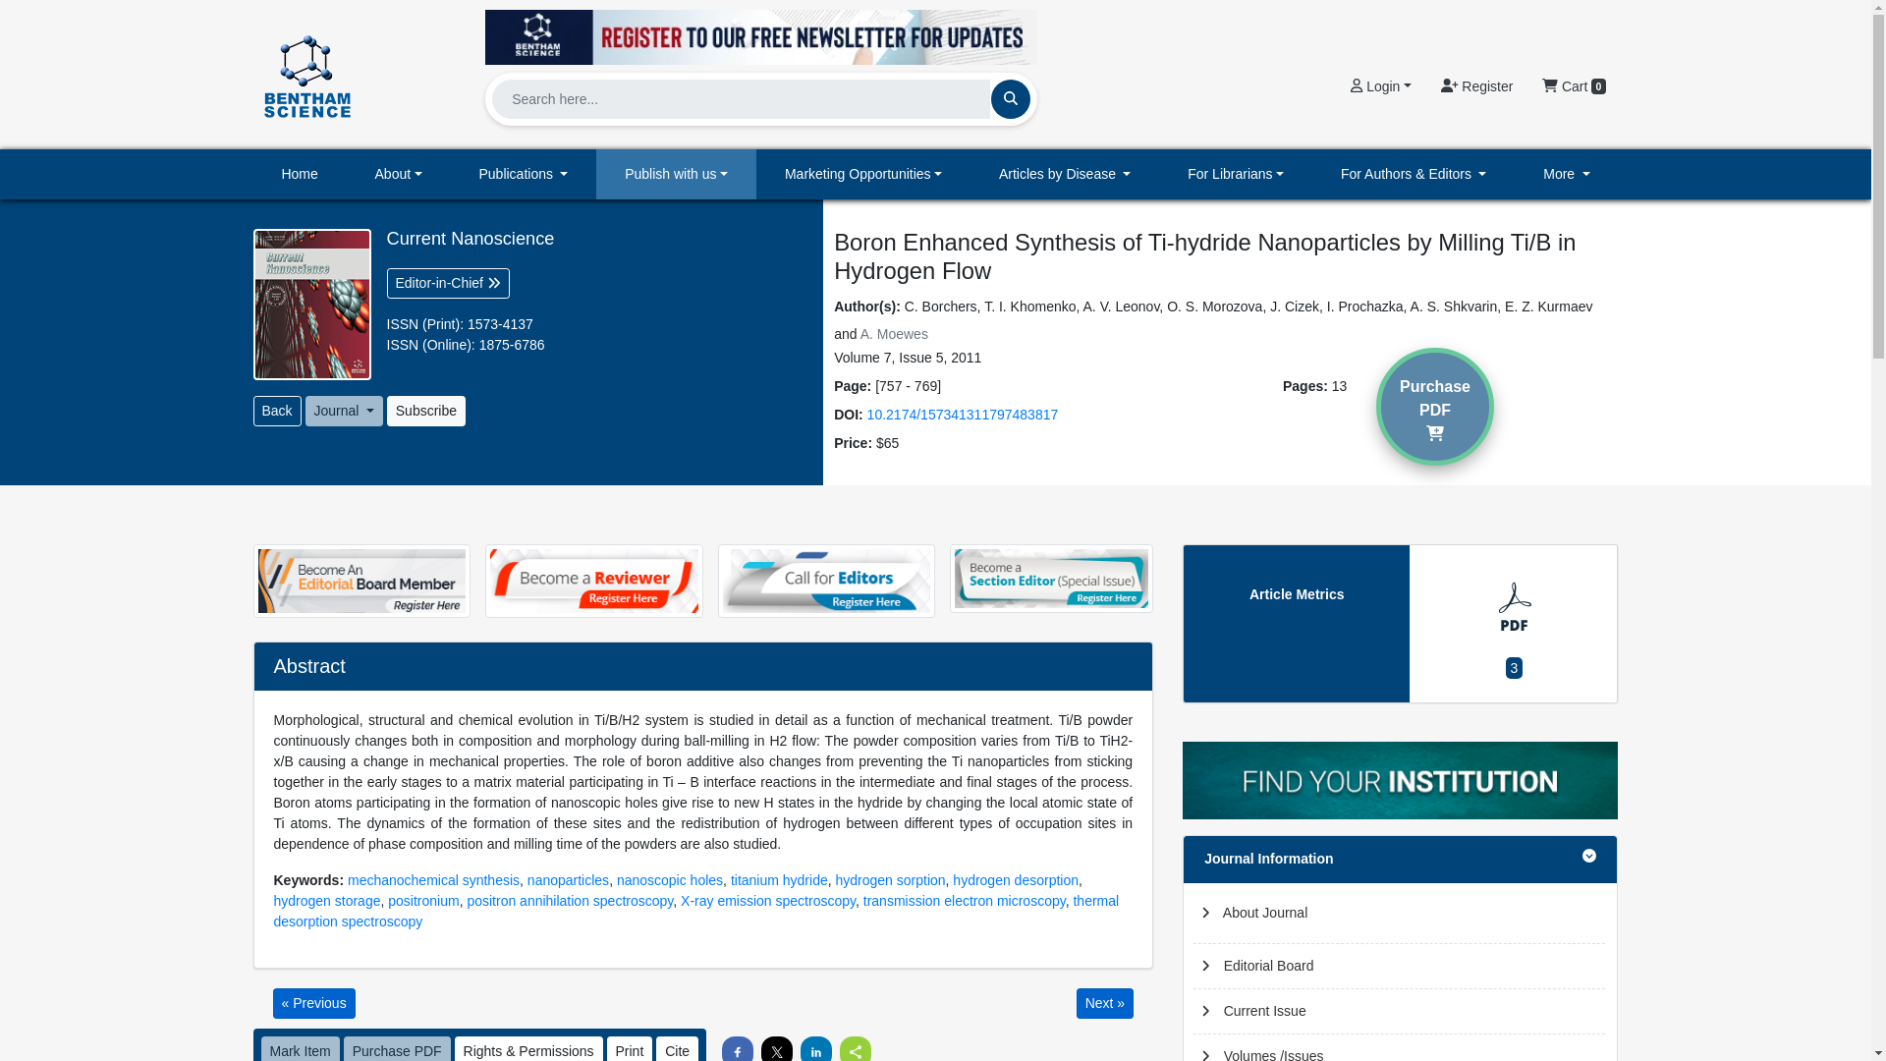  Describe the element at coordinates (760, 31) in the screenshot. I see `newsletter banner` at that location.